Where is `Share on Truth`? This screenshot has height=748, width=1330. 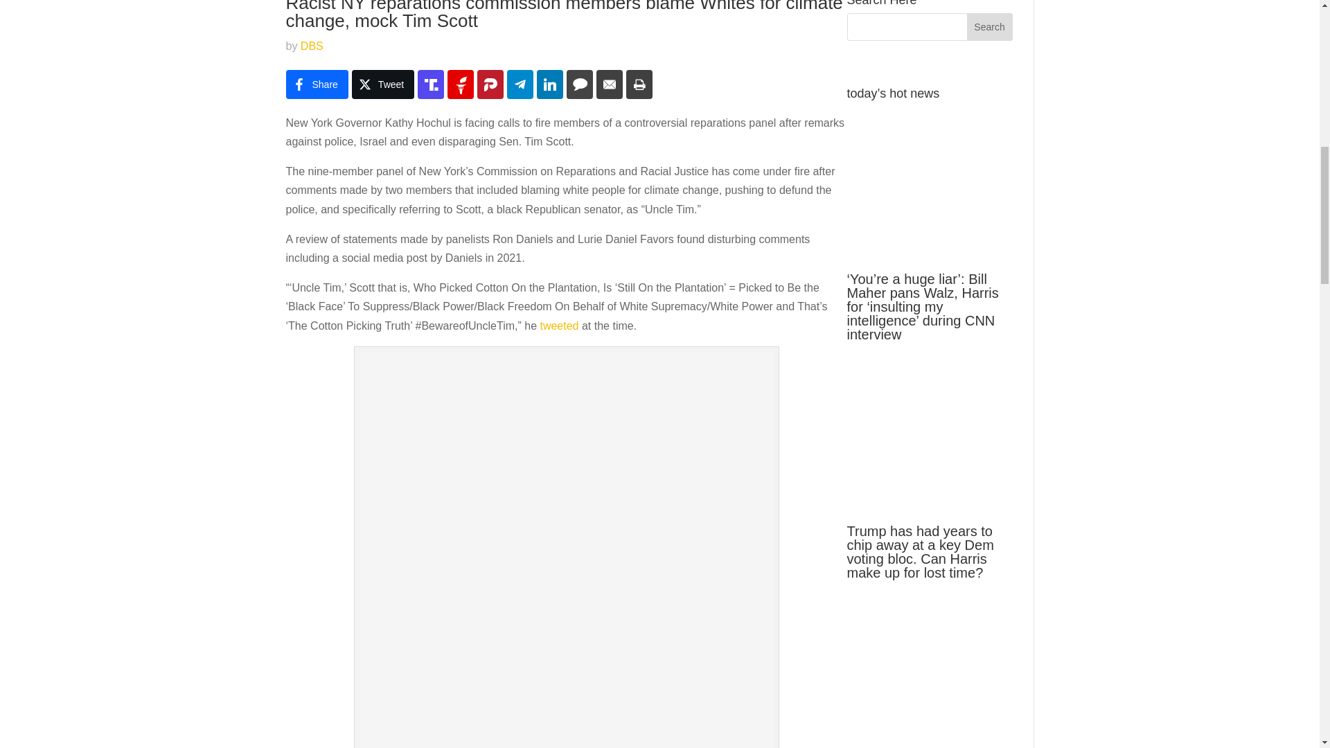
Share on Truth is located at coordinates (431, 84).